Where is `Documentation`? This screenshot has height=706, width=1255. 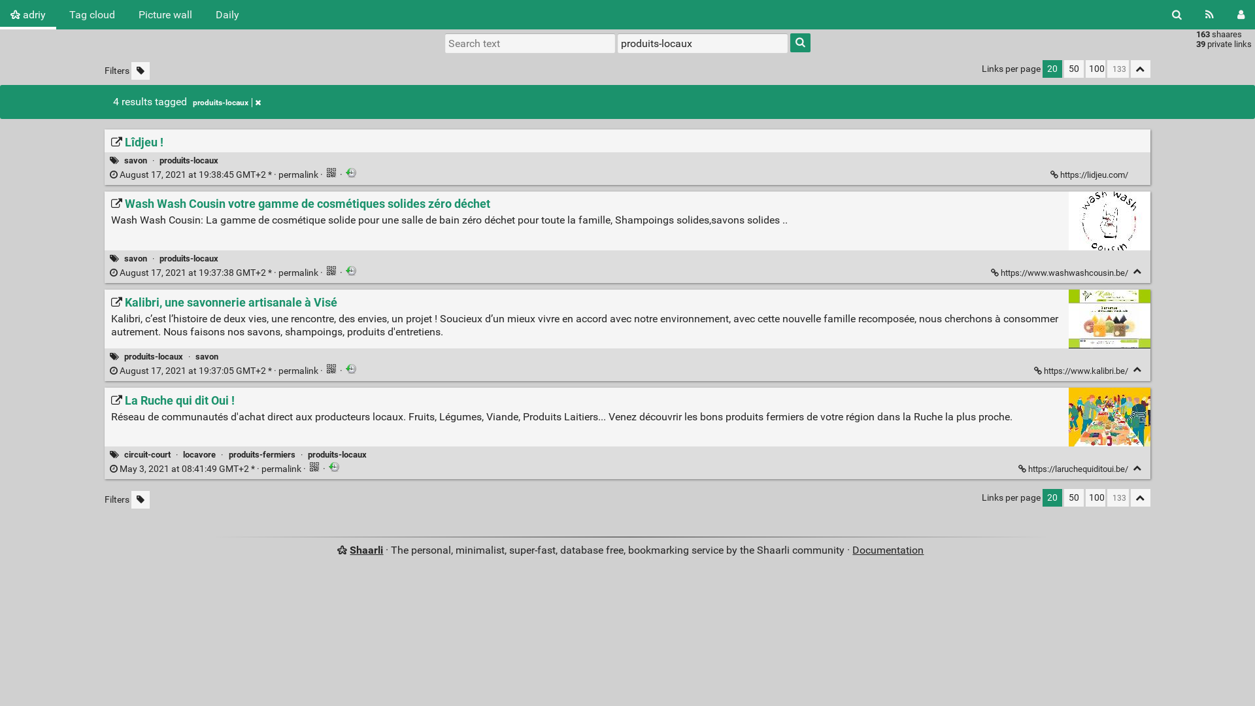 Documentation is located at coordinates (888, 550).